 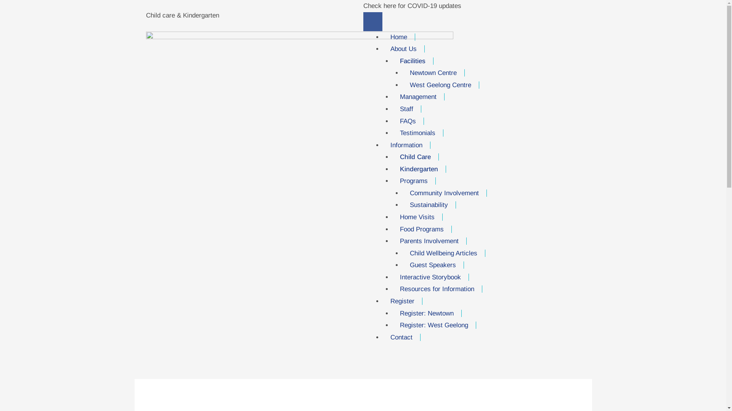 What do you see at coordinates (437, 289) in the screenshot?
I see `Resources for Information` at bounding box center [437, 289].